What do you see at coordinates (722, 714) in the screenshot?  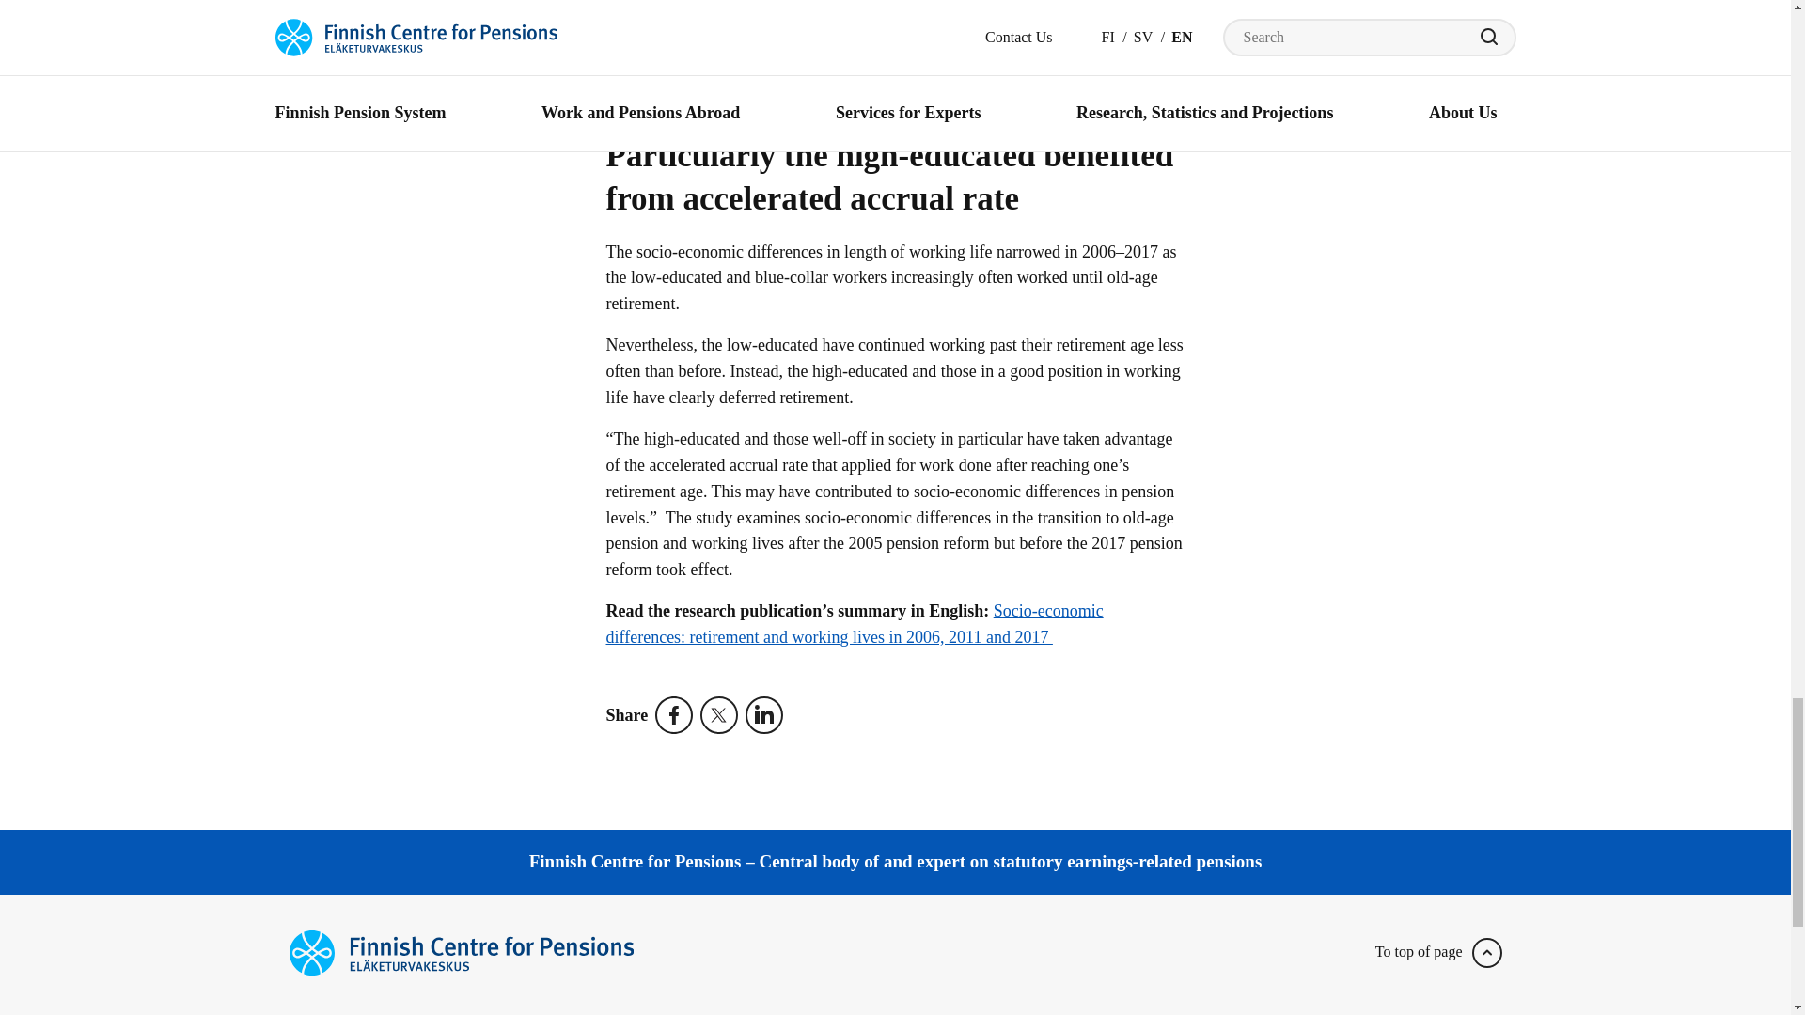 I see `Share on X` at bounding box center [722, 714].